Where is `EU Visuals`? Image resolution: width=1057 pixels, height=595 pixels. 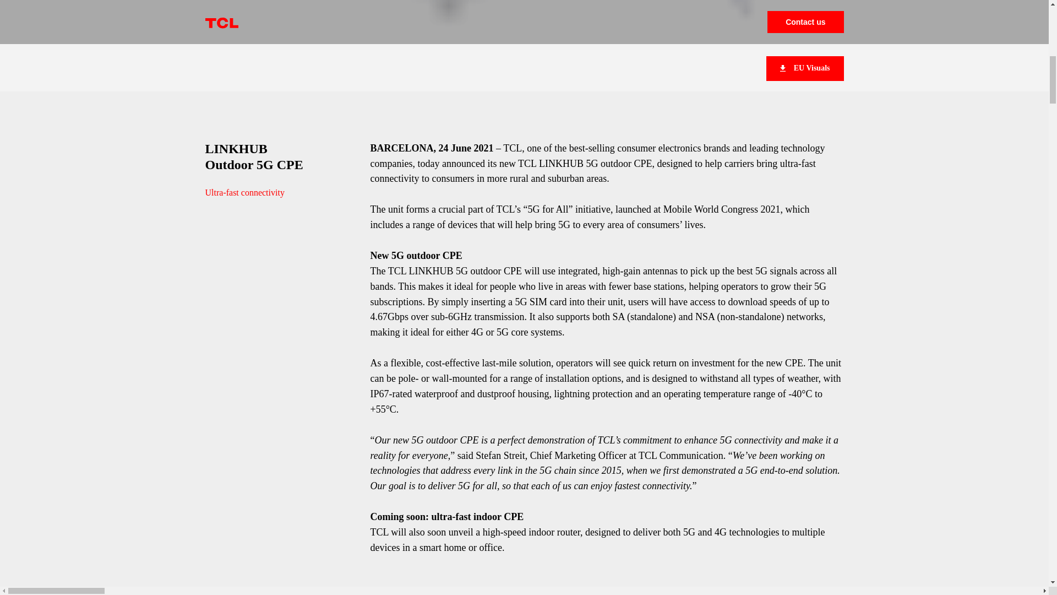 EU Visuals is located at coordinates (805, 68).